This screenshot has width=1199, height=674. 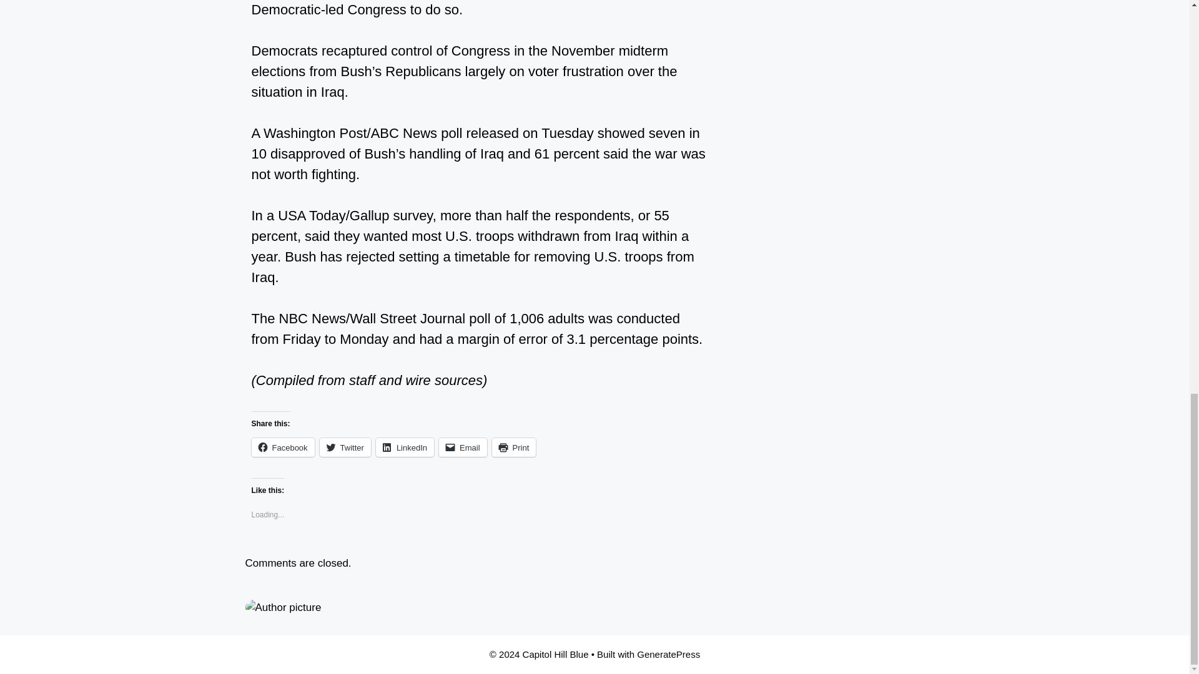 What do you see at coordinates (345, 447) in the screenshot?
I see `Click to share on Twitter` at bounding box center [345, 447].